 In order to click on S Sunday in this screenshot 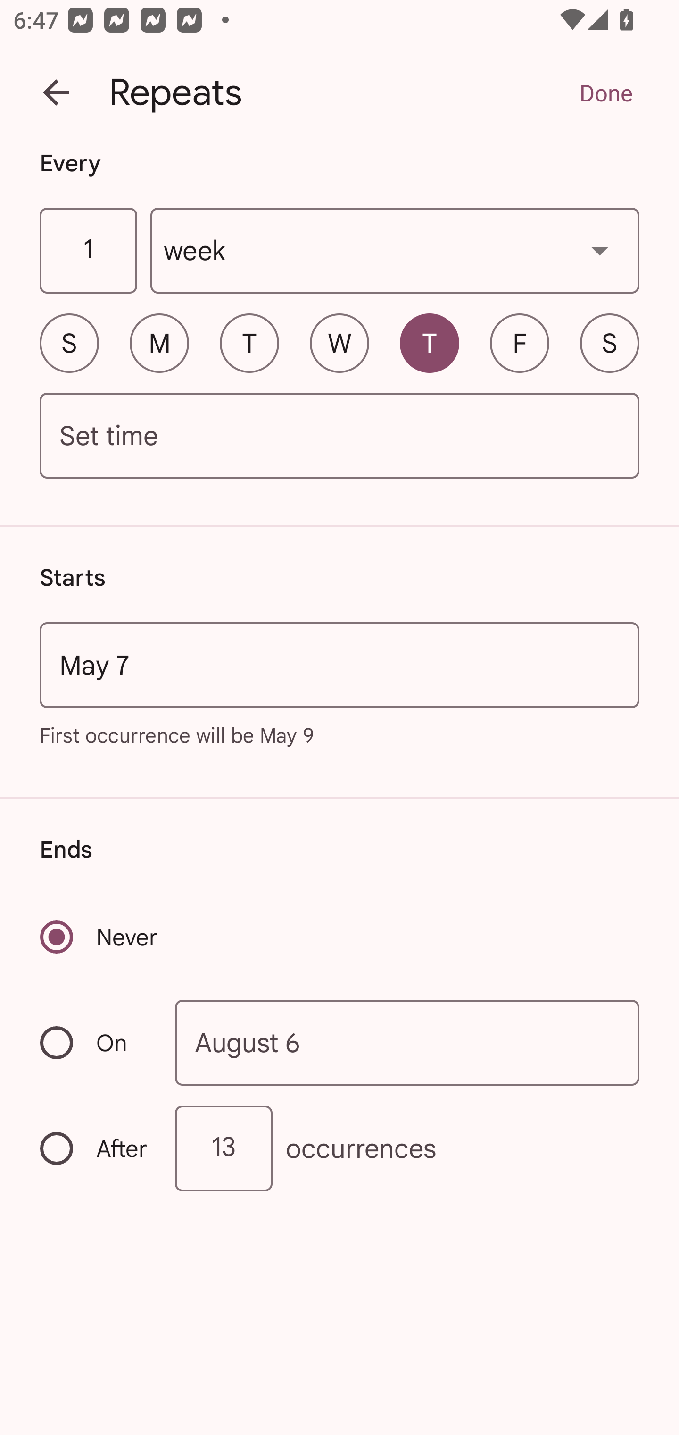, I will do `click(69, 343)`.